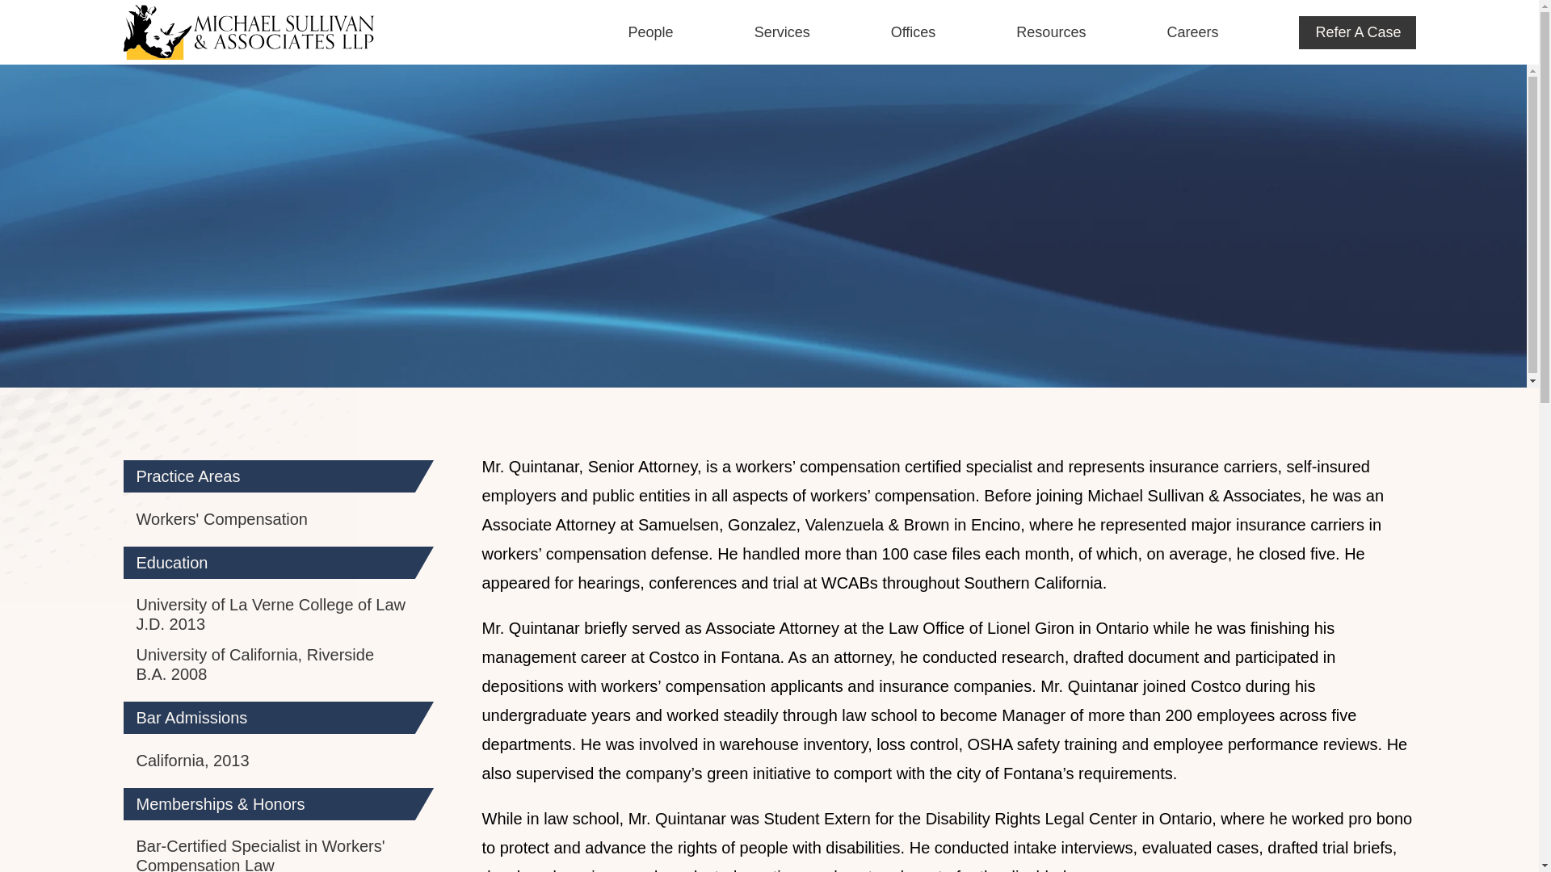  I want to click on Refer A Case, so click(1357, 32).